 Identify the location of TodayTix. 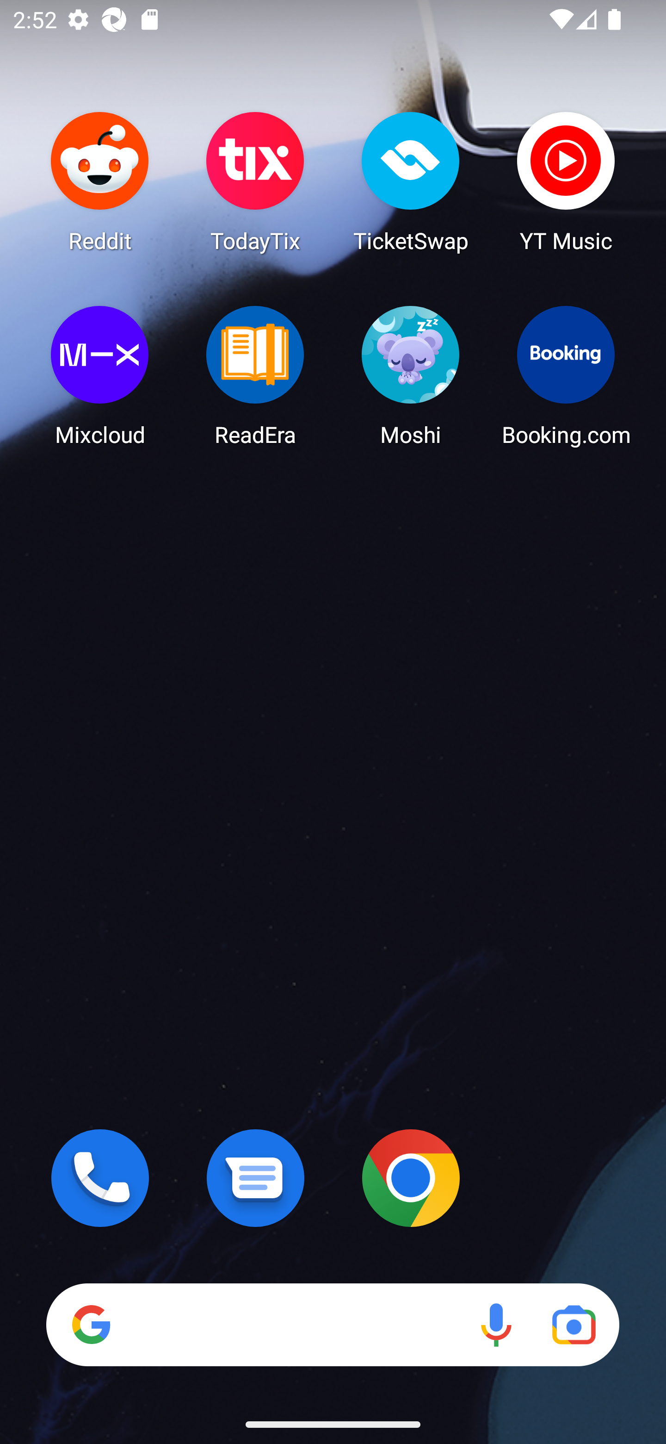
(255, 181).